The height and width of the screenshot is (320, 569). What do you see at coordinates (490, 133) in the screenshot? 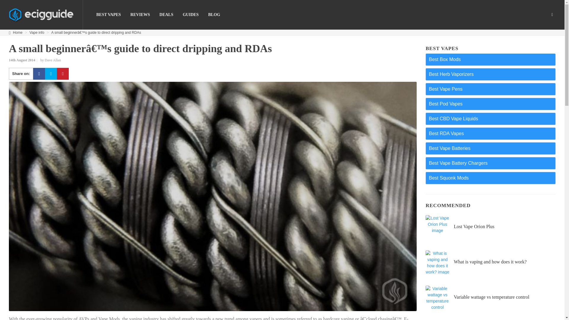
I see `Best RDA Vapes` at bounding box center [490, 133].